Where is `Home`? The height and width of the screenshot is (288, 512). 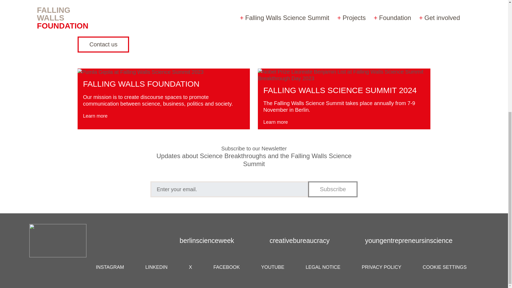 Home is located at coordinates (62, 241).